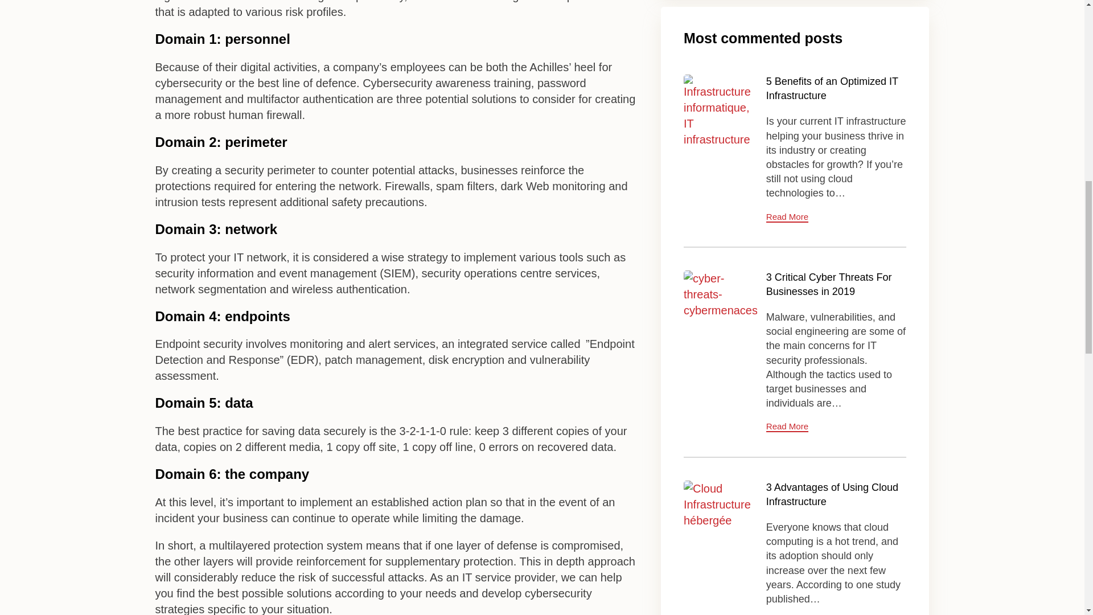  Describe the element at coordinates (721, 111) in the screenshot. I see `5 Benefits of an Optimized IT Infrastructure` at that location.